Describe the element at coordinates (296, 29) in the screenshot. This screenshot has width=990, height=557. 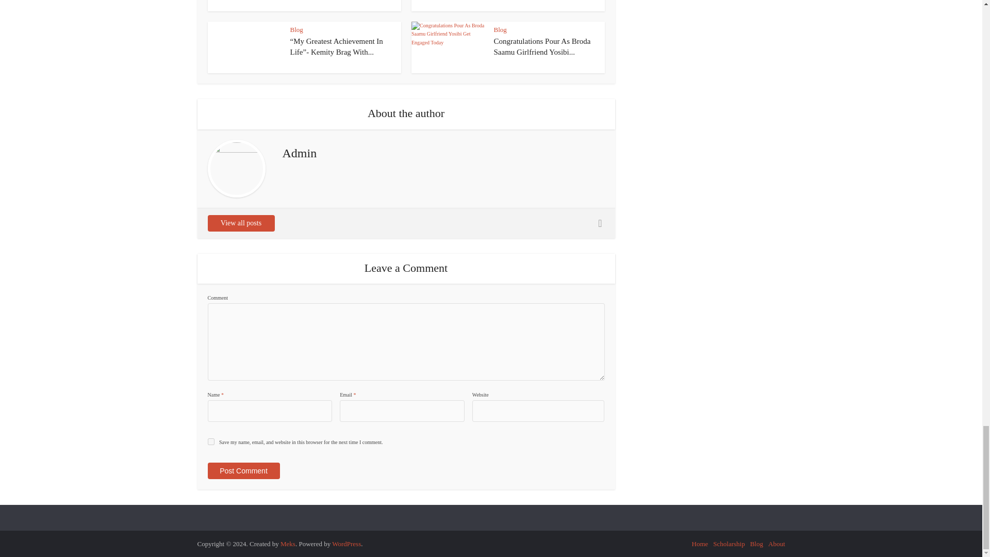
I see `Blog` at that location.